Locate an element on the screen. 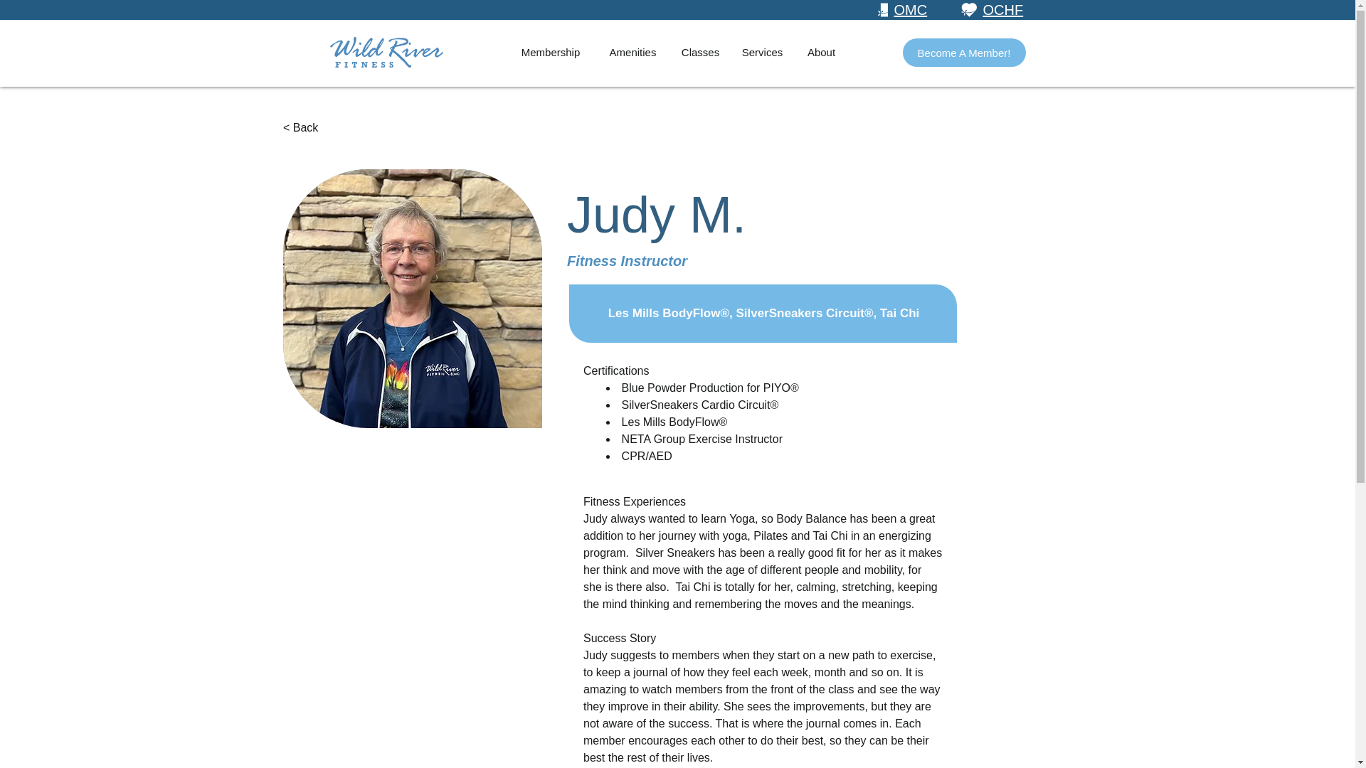  About is located at coordinates (821, 53).